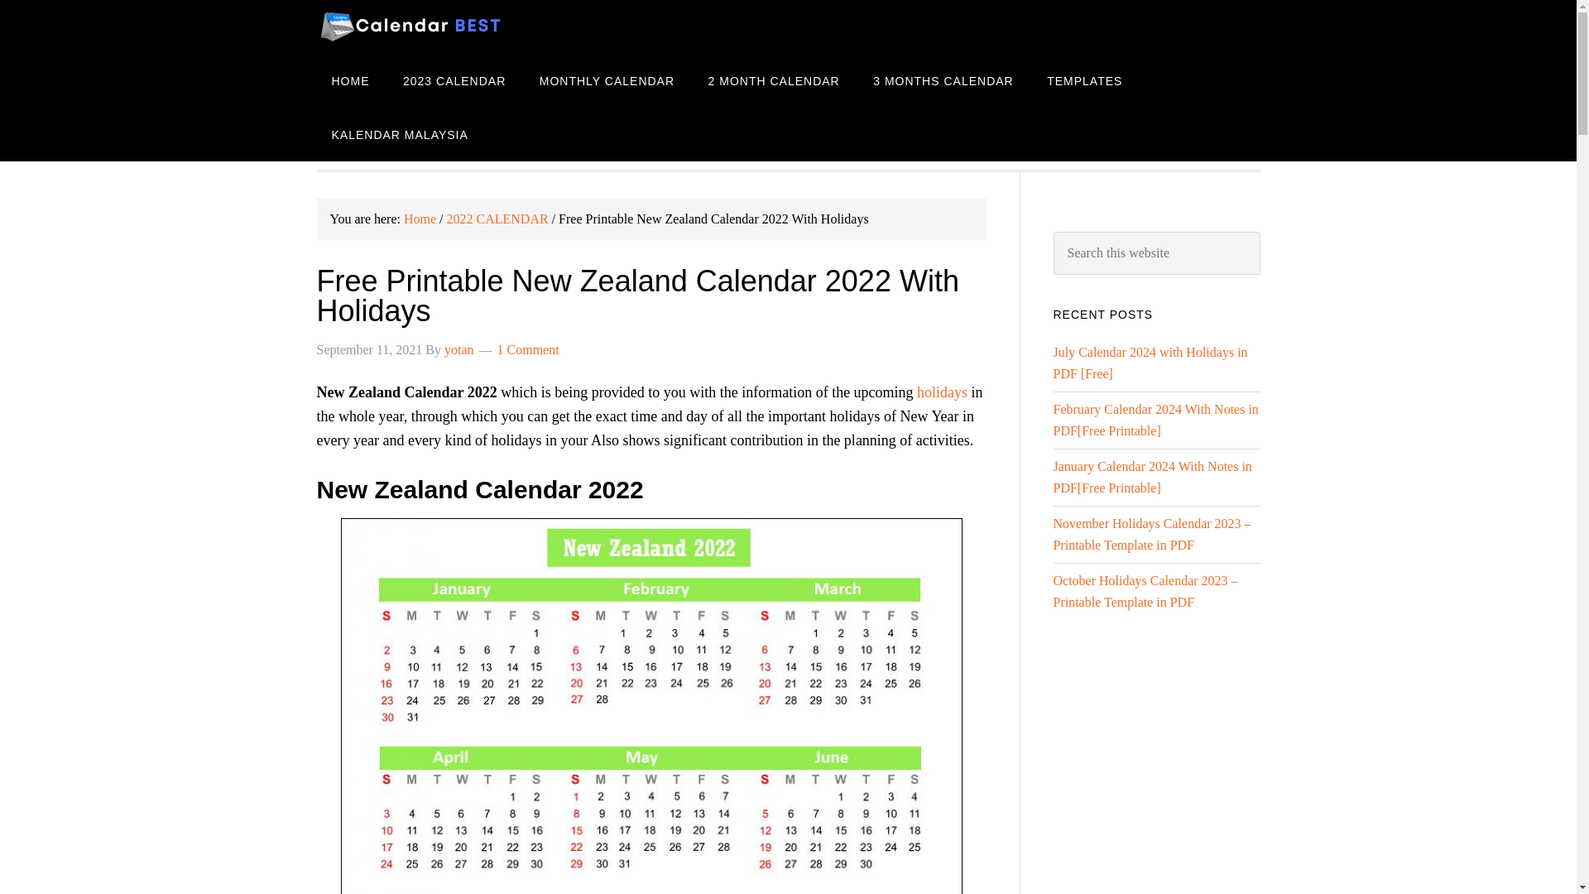 The height and width of the screenshot is (894, 1589). What do you see at coordinates (528, 349) in the screenshot?
I see `1 Comment` at bounding box center [528, 349].